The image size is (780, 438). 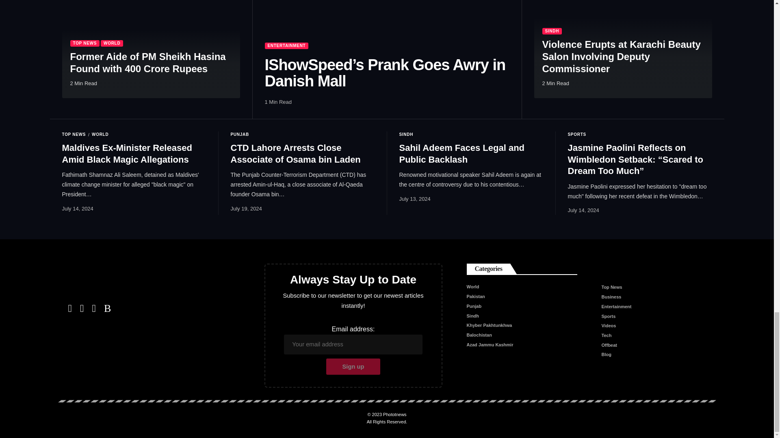 I want to click on Sign up, so click(x=353, y=367).